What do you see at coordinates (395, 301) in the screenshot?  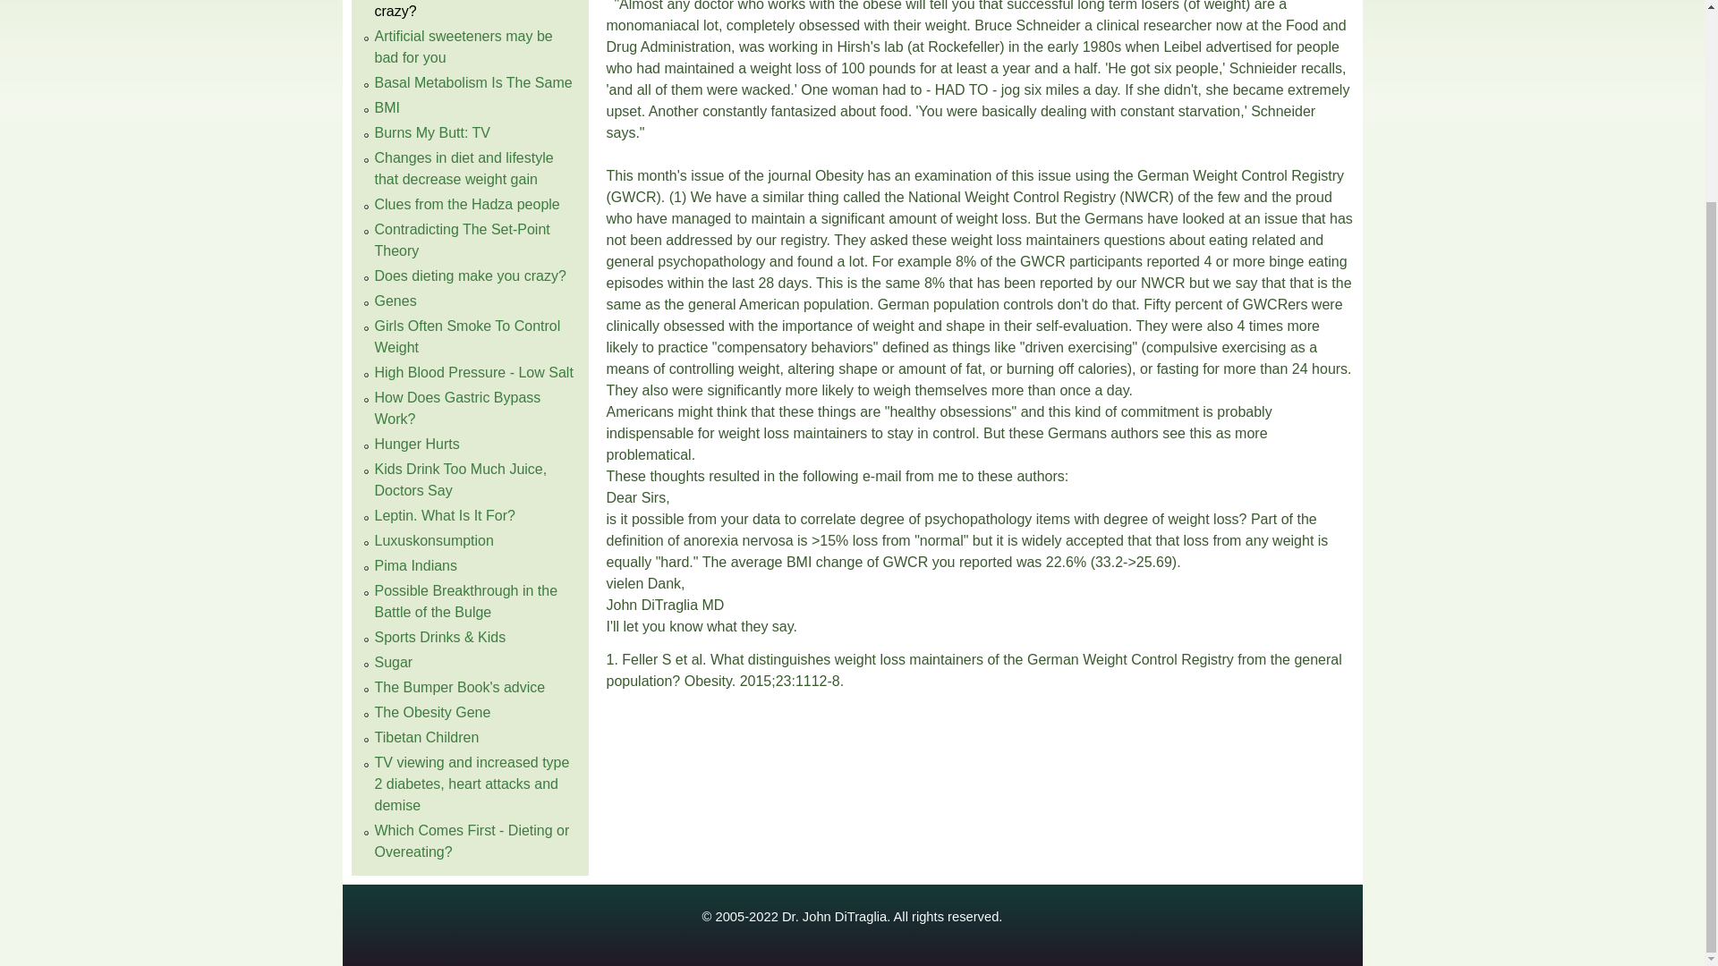 I see `Genes` at bounding box center [395, 301].